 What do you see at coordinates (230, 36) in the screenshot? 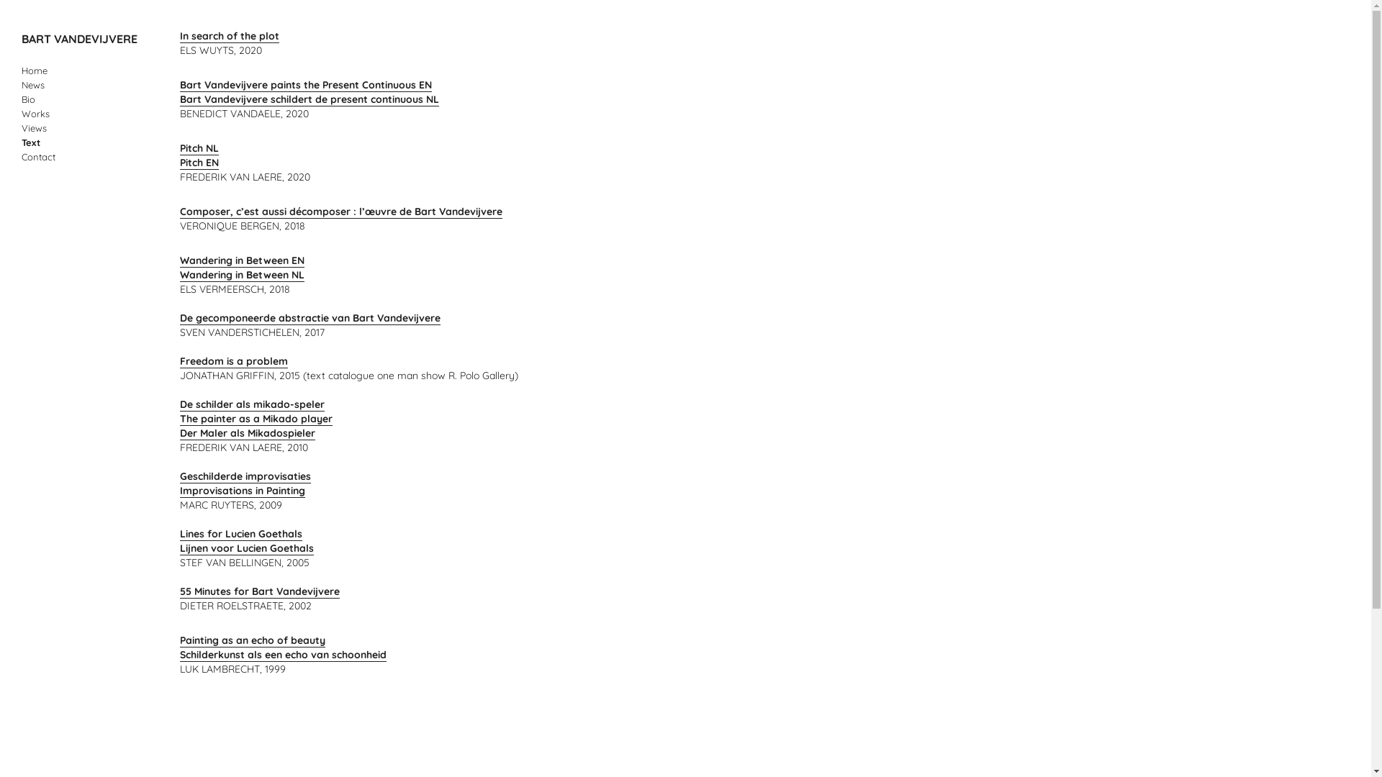
I see `In search of the plot` at bounding box center [230, 36].